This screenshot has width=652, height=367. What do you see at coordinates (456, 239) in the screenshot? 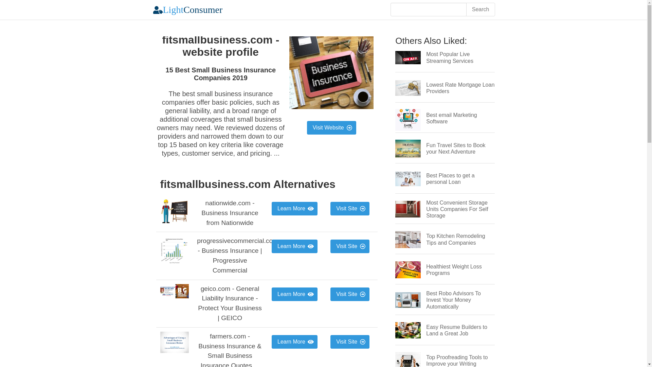
I see `Top Kitchen Remodeling Tips and Companies` at bounding box center [456, 239].